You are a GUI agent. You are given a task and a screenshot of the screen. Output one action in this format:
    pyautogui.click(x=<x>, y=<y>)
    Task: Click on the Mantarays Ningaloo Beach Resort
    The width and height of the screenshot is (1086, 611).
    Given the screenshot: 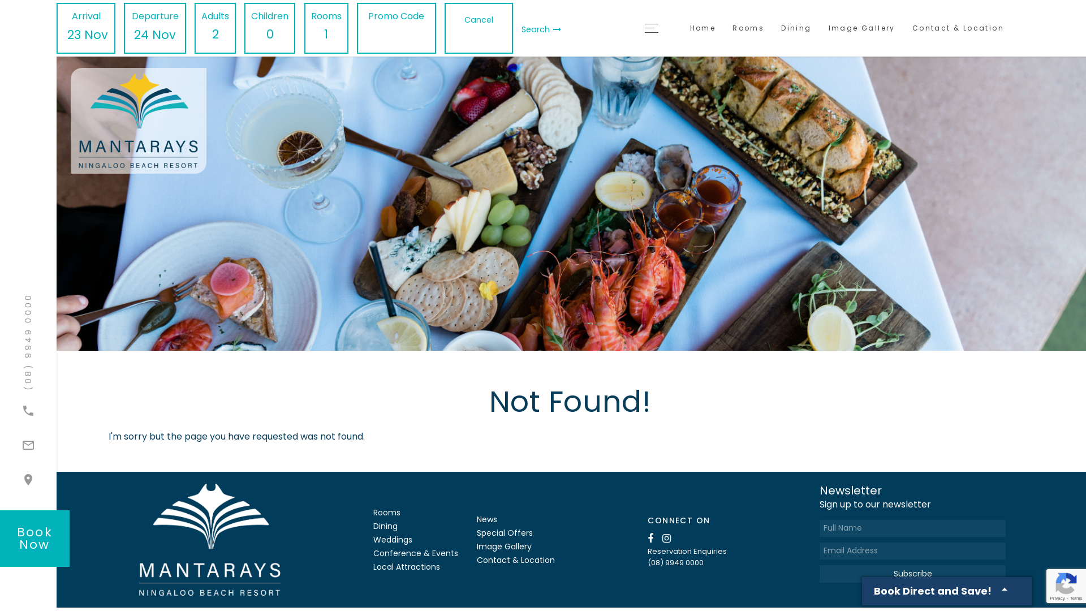 What is the action you would take?
    pyautogui.click(x=184, y=121)
    